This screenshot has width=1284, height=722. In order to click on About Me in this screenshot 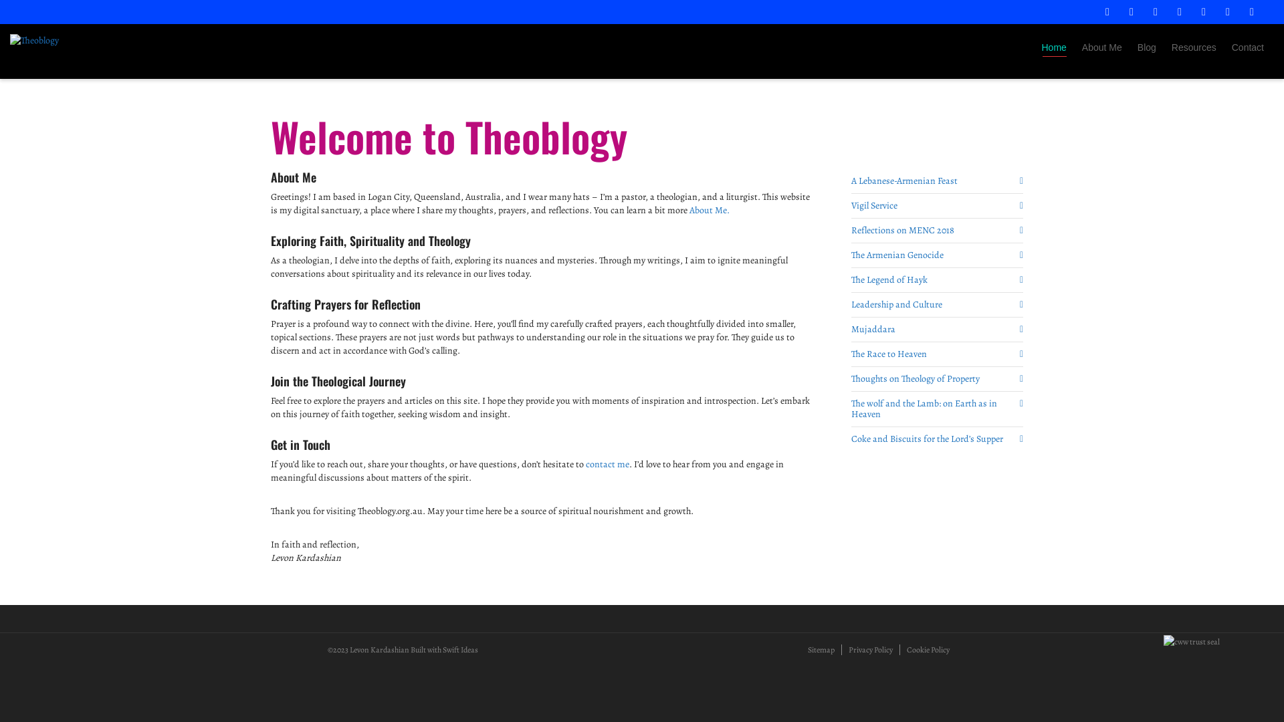, I will do `click(1102, 48)`.